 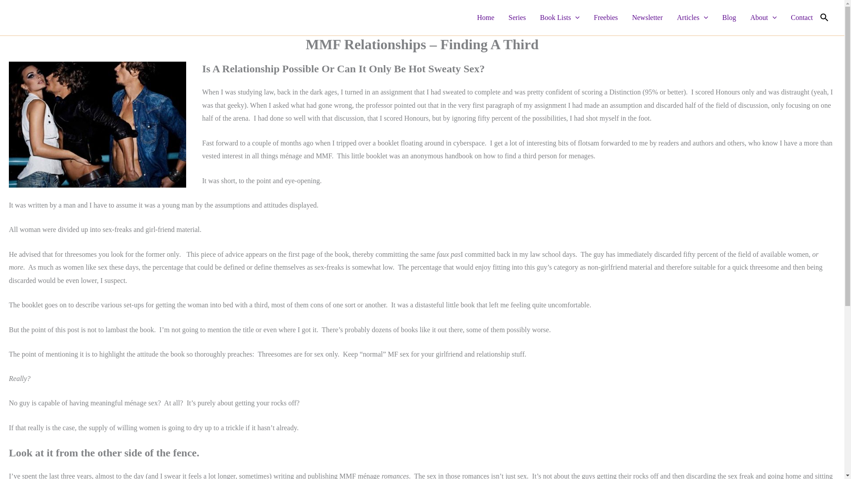 What do you see at coordinates (763, 18) in the screenshot?
I see `About` at bounding box center [763, 18].